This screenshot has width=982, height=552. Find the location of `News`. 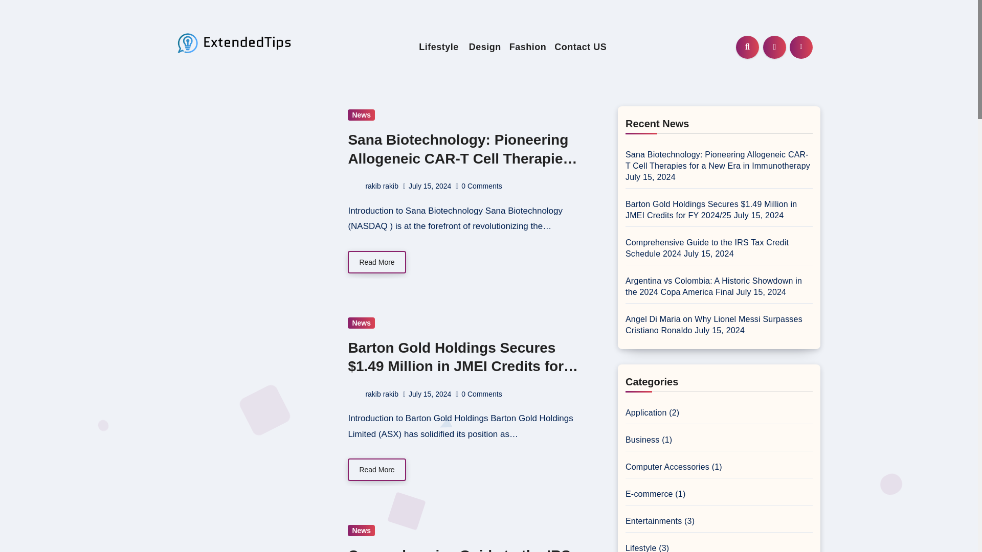

News is located at coordinates (361, 323).